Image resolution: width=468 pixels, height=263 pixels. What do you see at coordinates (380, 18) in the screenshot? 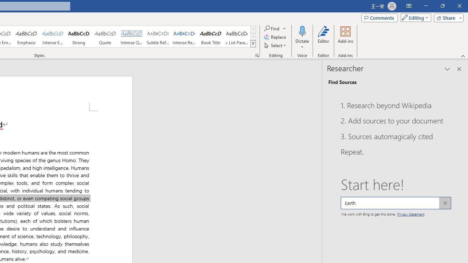
I see `Comments` at bounding box center [380, 18].